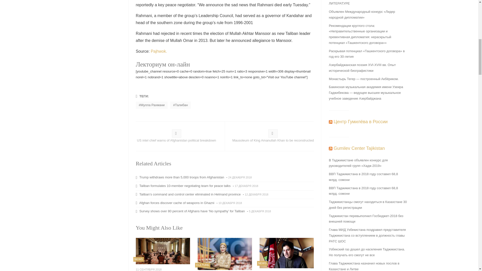 The width and height of the screenshot is (482, 271). What do you see at coordinates (273, 137) in the screenshot?
I see `Mausoleum of King Amanullah Khan to be reconstructed` at bounding box center [273, 137].